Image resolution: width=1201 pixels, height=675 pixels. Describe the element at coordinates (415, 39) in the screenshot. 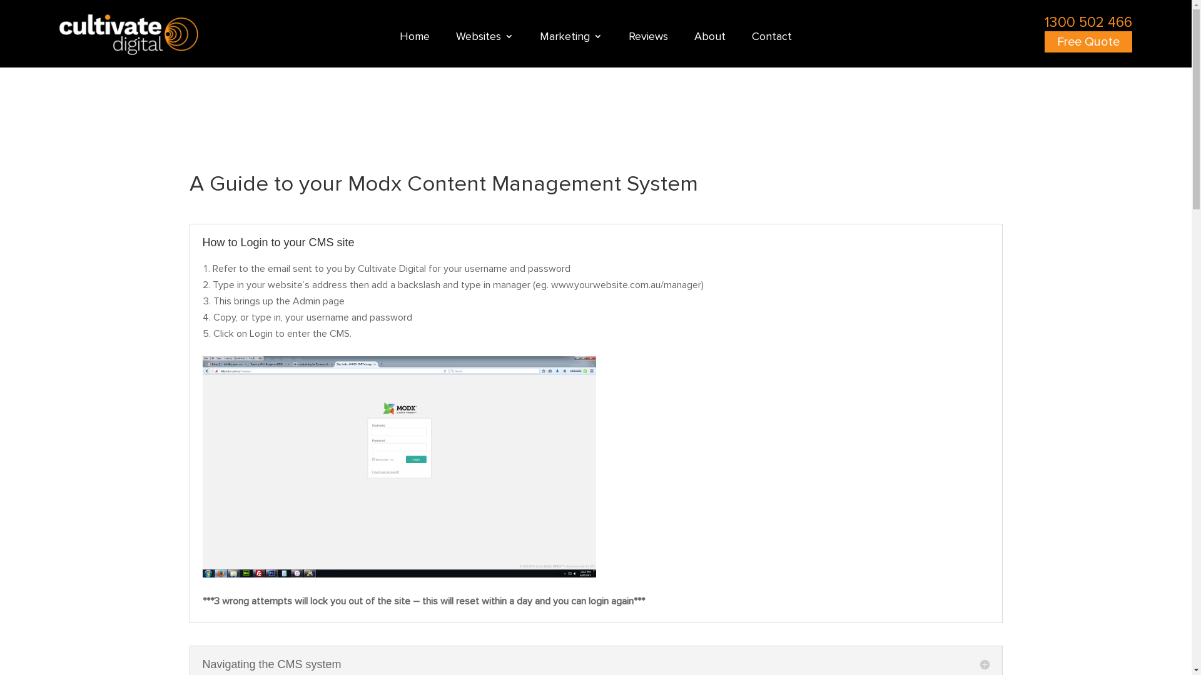

I see `Home` at that location.